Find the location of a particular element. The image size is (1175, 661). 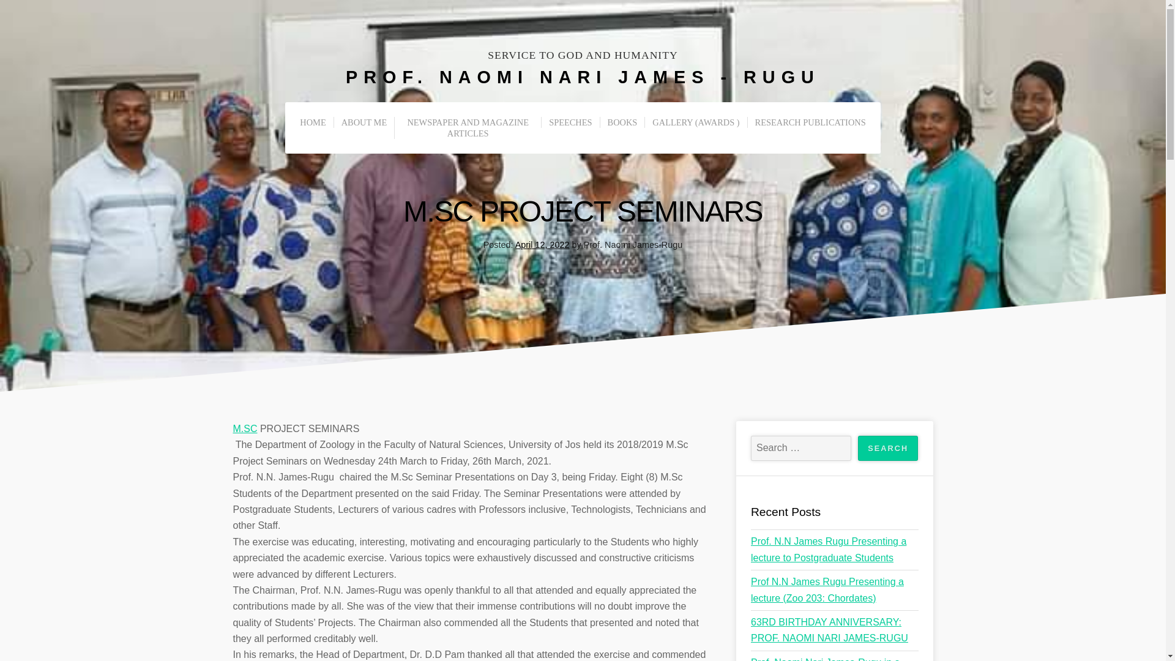

SPEECHES is located at coordinates (570, 122).